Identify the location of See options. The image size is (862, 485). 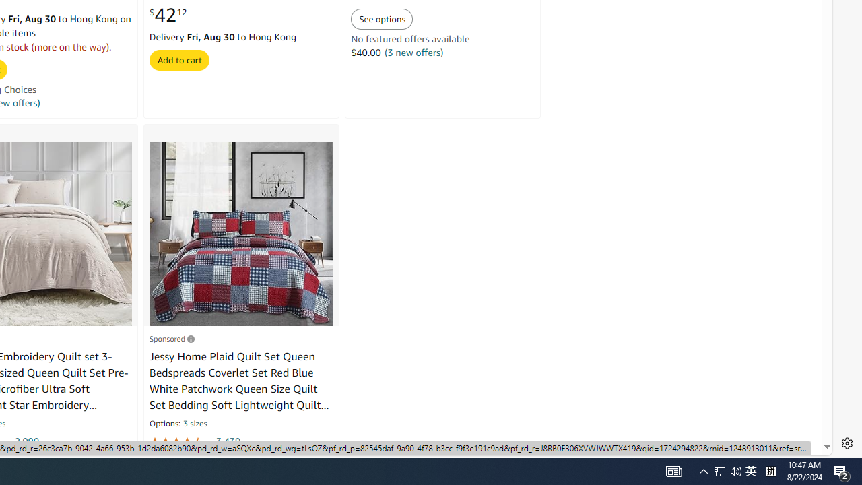
(383, 19).